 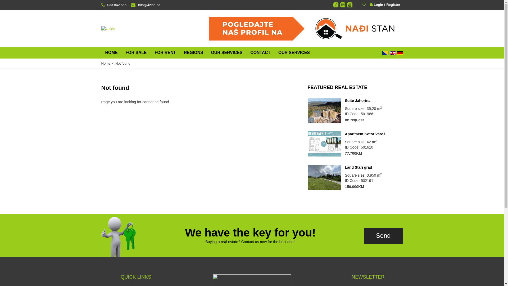 What do you see at coordinates (385, 53) in the screenshot?
I see `Bosanski` at bounding box center [385, 53].